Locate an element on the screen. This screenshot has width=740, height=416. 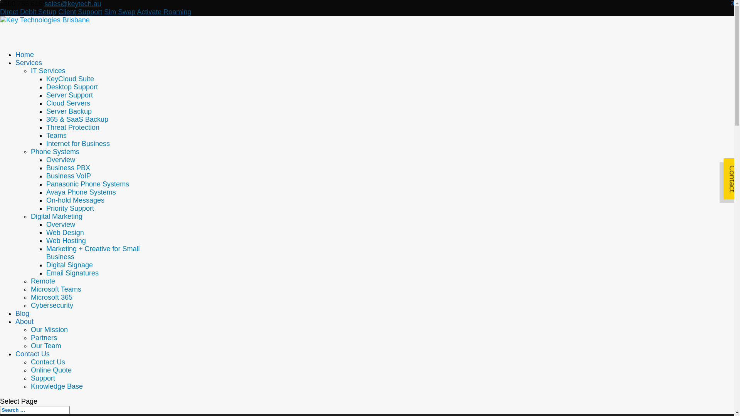
Blog is located at coordinates (22, 324).